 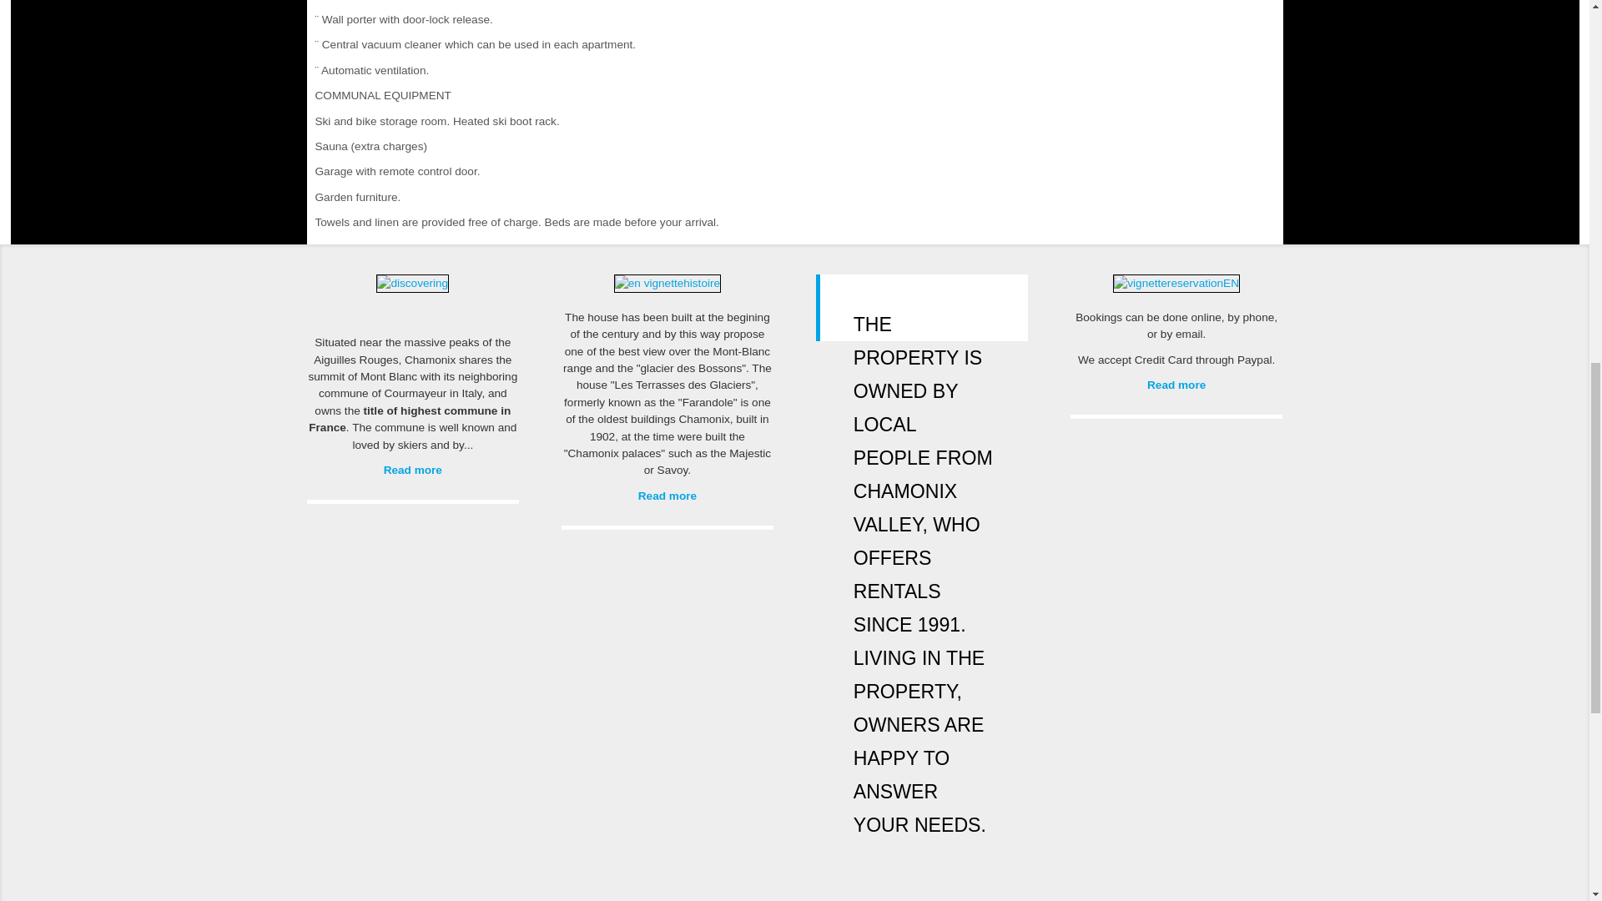 What do you see at coordinates (412, 471) in the screenshot?
I see `Read more` at bounding box center [412, 471].